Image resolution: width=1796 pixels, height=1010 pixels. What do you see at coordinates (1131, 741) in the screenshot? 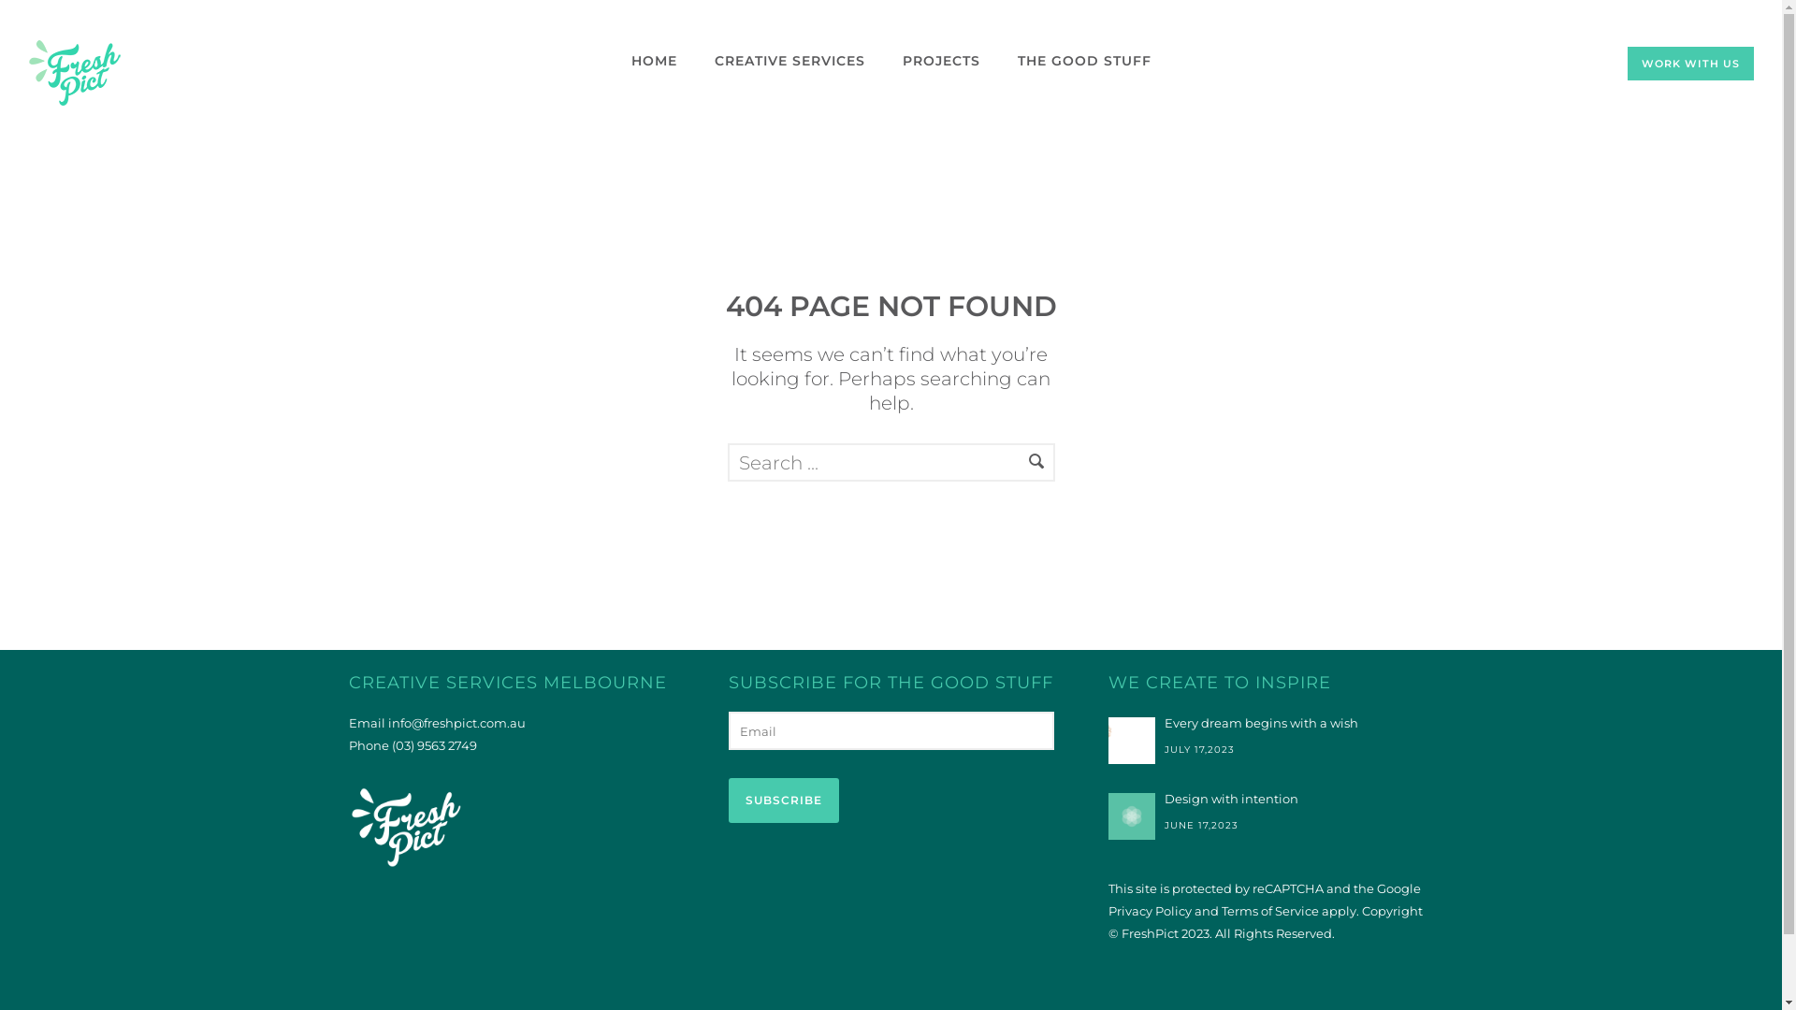
I see `Every dream begins with a wish` at bounding box center [1131, 741].